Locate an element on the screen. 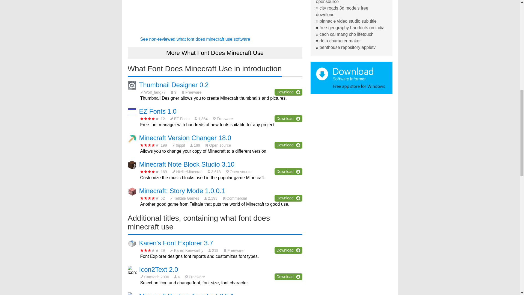  Download is located at coordinates (288, 172).